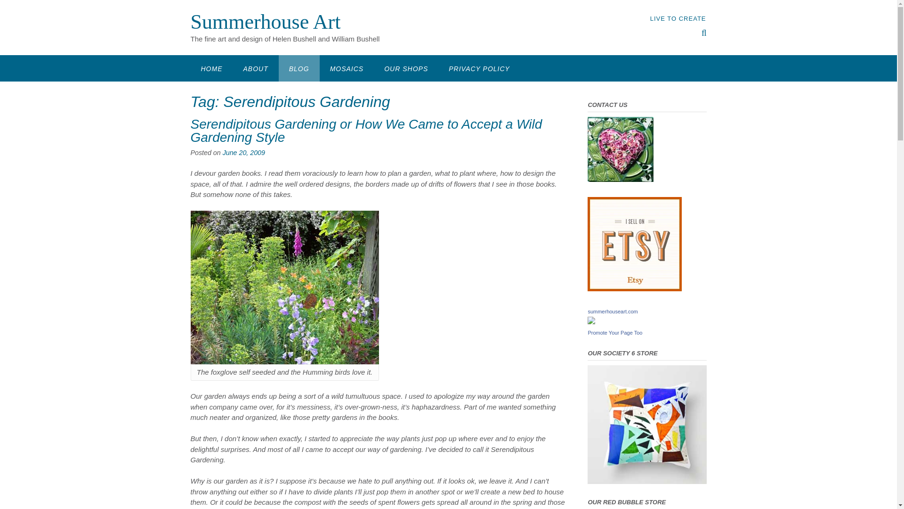  Describe the element at coordinates (284, 287) in the screenshot. I see `euphorbia and foxglove` at that location.